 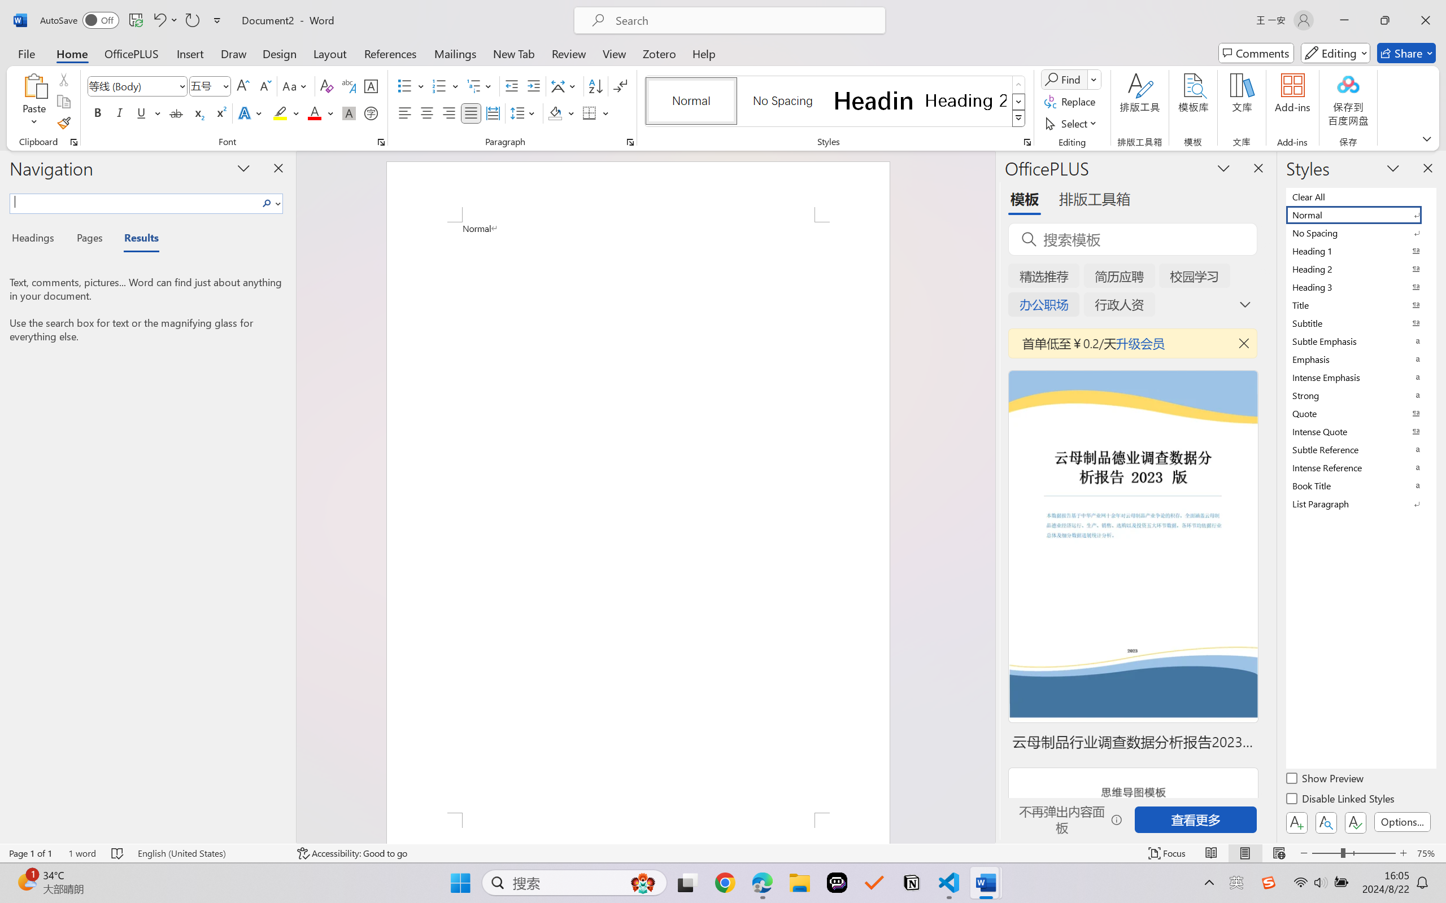 What do you see at coordinates (1360, 305) in the screenshot?
I see `Title` at bounding box center [1360, 305].